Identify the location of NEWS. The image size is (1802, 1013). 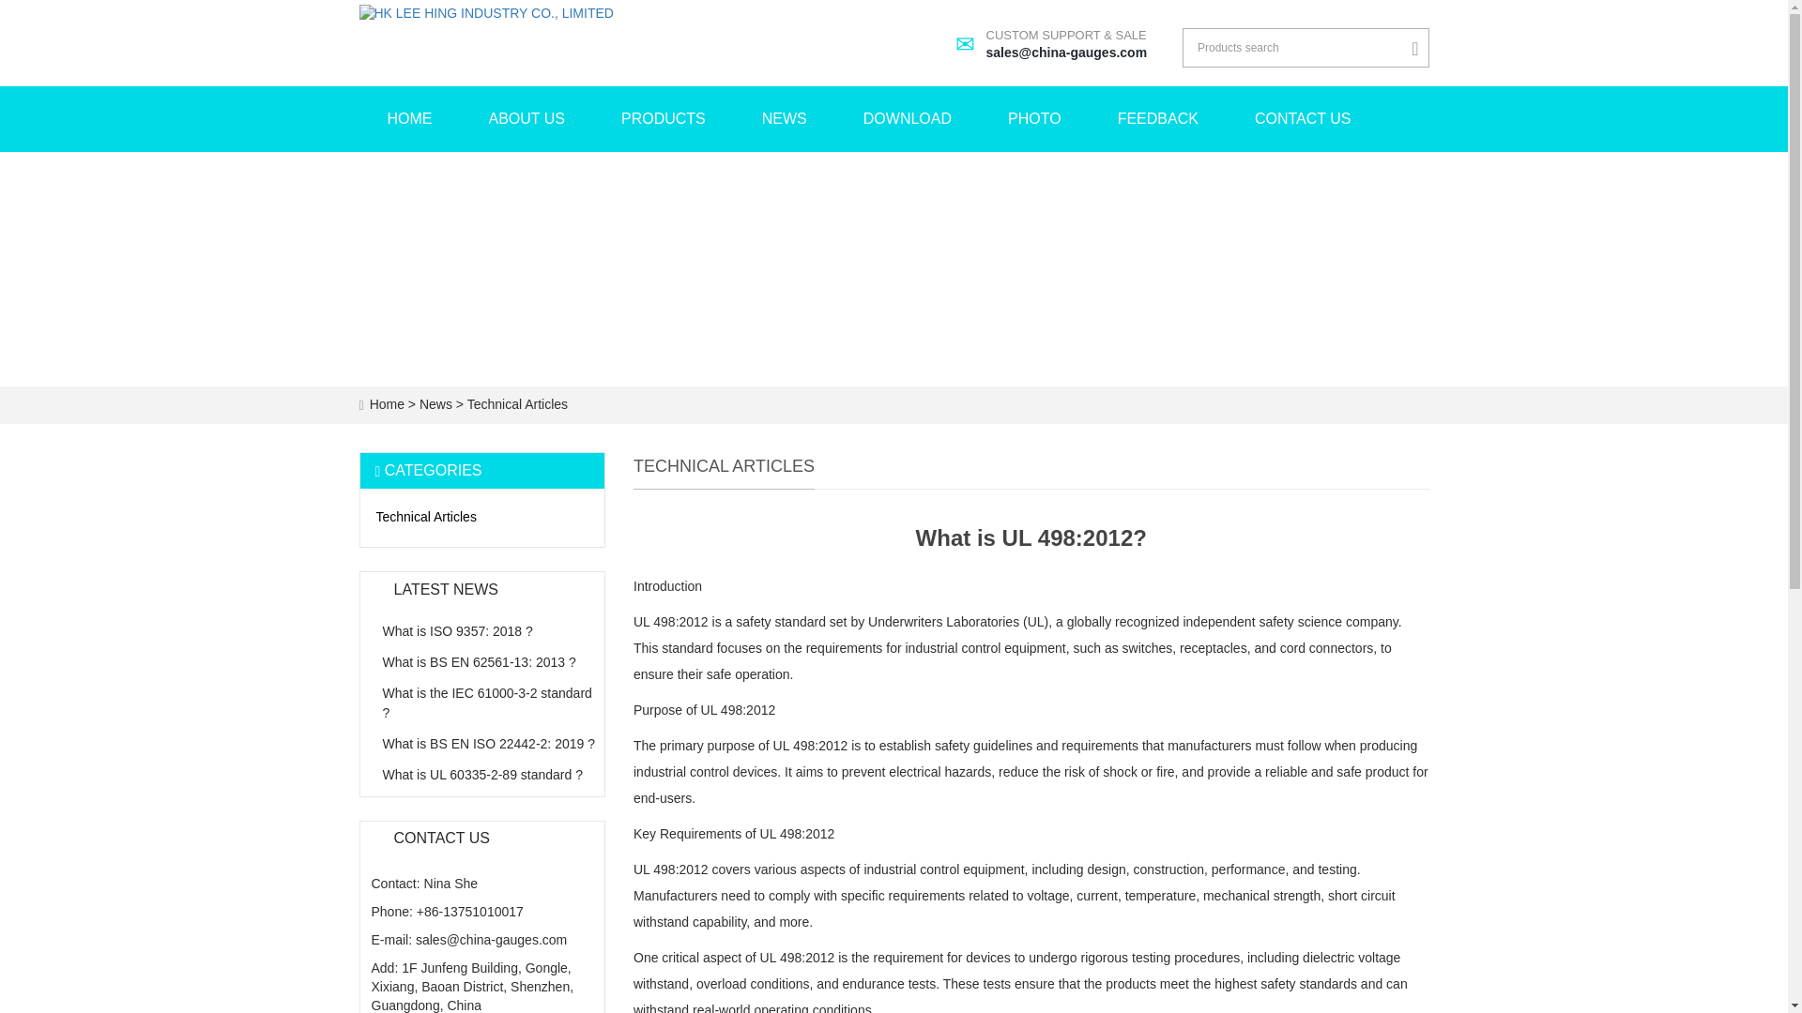
(526, 118).